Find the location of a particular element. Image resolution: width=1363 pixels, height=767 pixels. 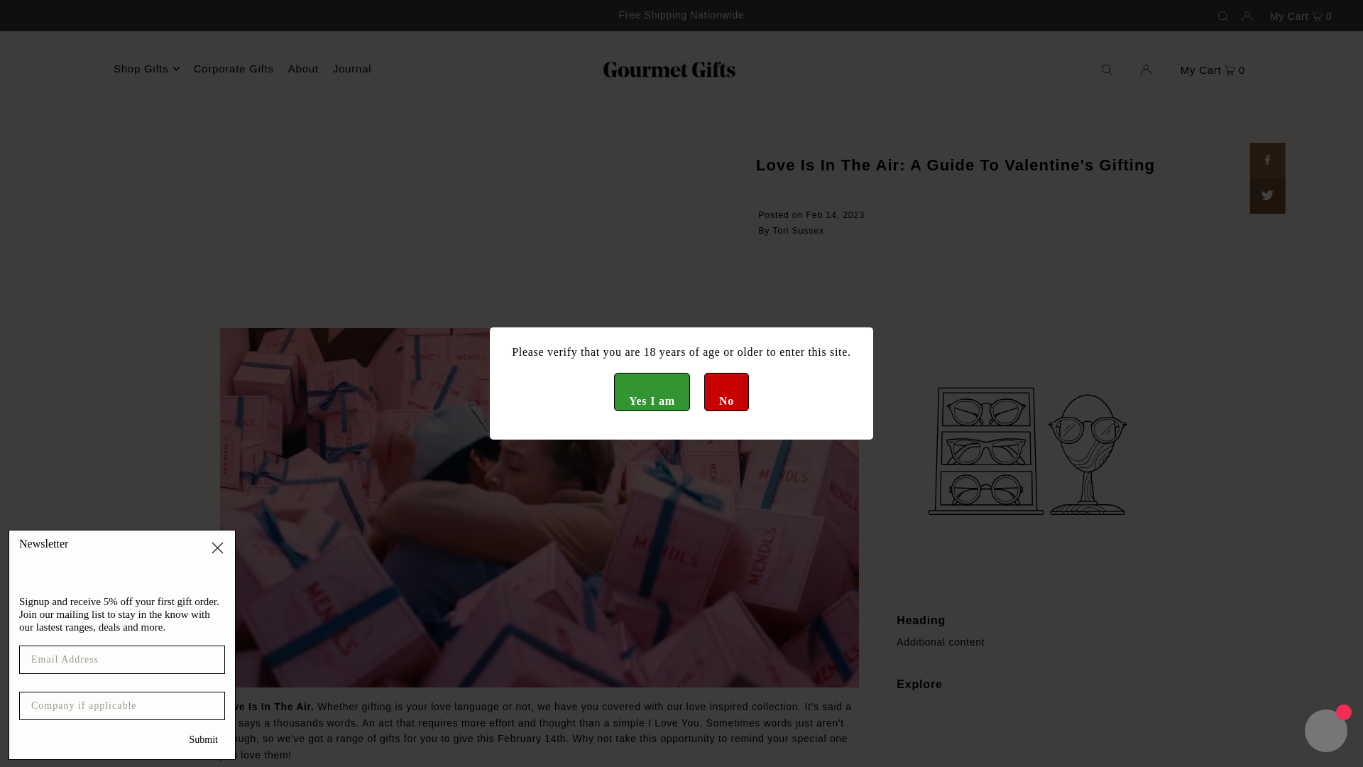

Share on Facebook is located at coordinates (1267, 160).